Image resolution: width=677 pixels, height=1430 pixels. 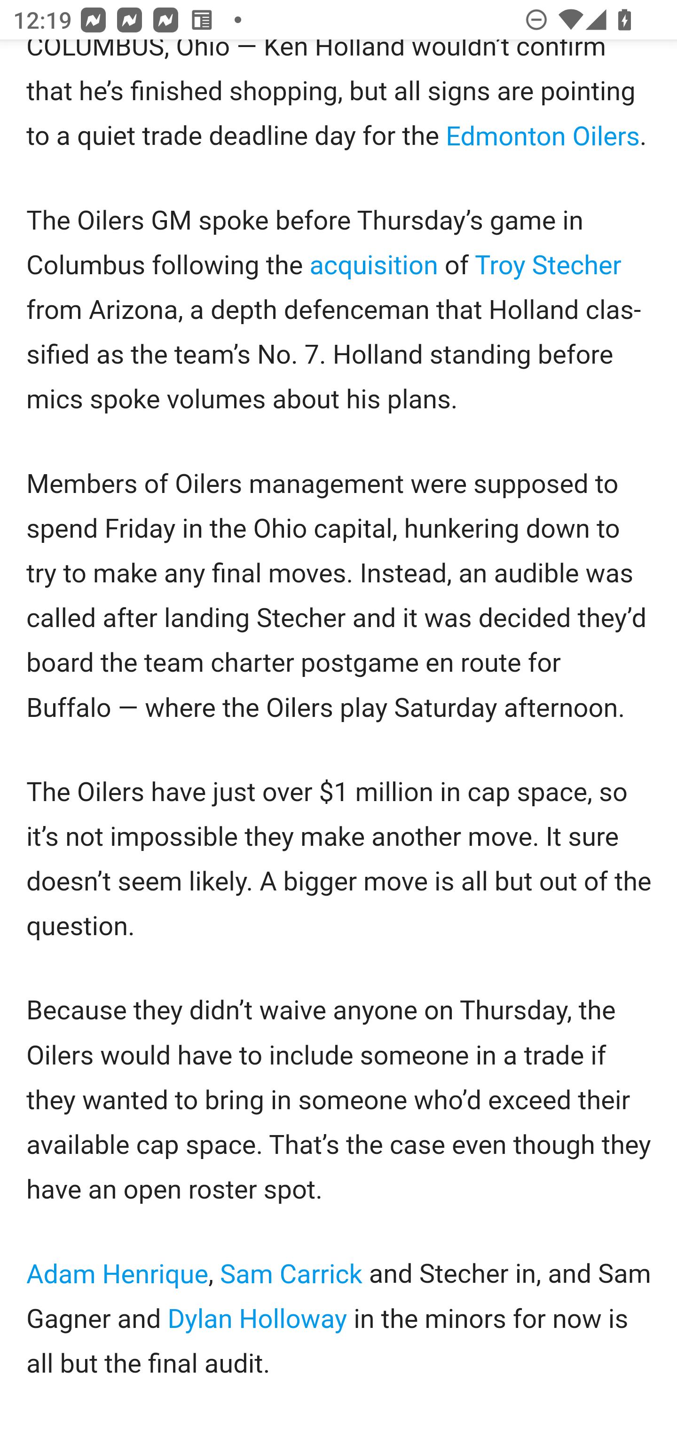 I want to click on Dylan Holloway, so click(x=257, y=1319).